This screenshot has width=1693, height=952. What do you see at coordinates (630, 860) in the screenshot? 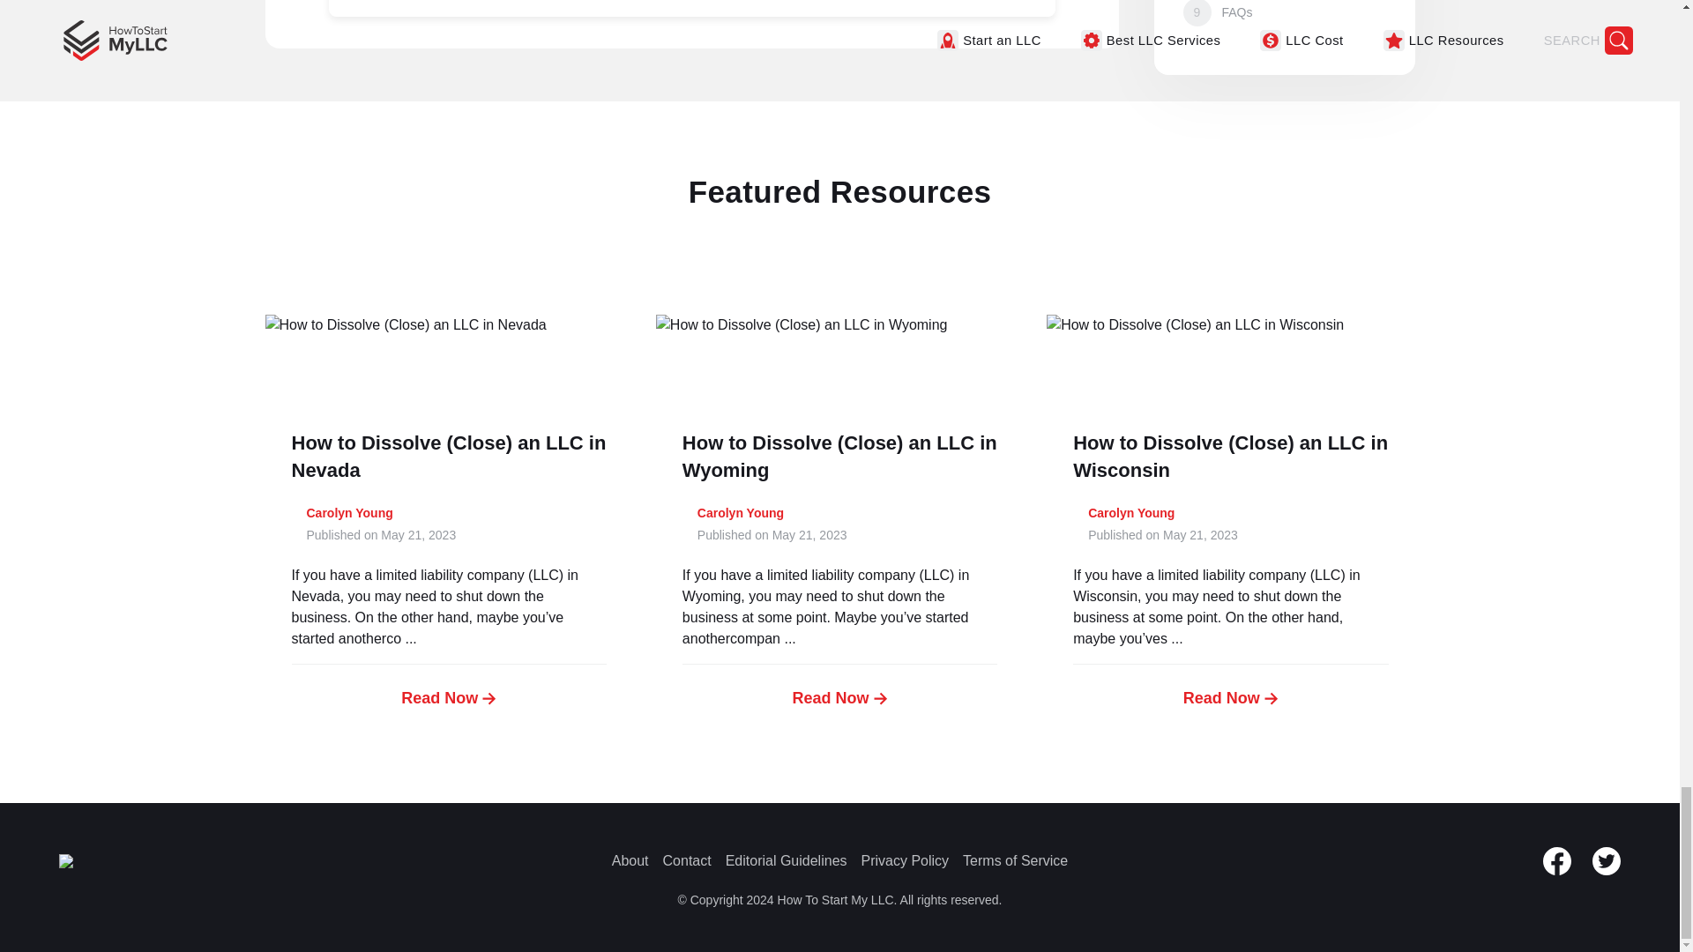
I see `About` at bounding box center [630, 860].